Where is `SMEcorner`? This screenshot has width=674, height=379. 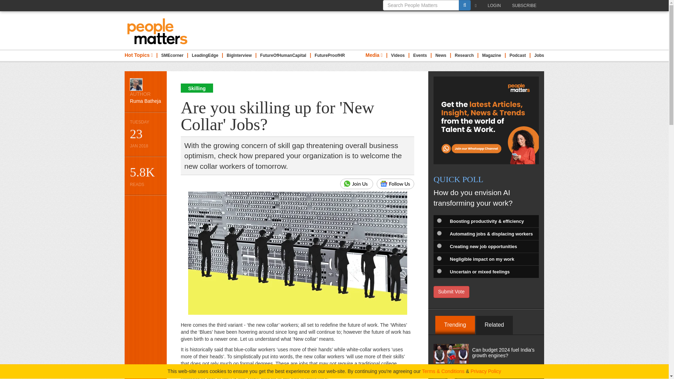
SMEcorner is located at coordinates (145, 91).